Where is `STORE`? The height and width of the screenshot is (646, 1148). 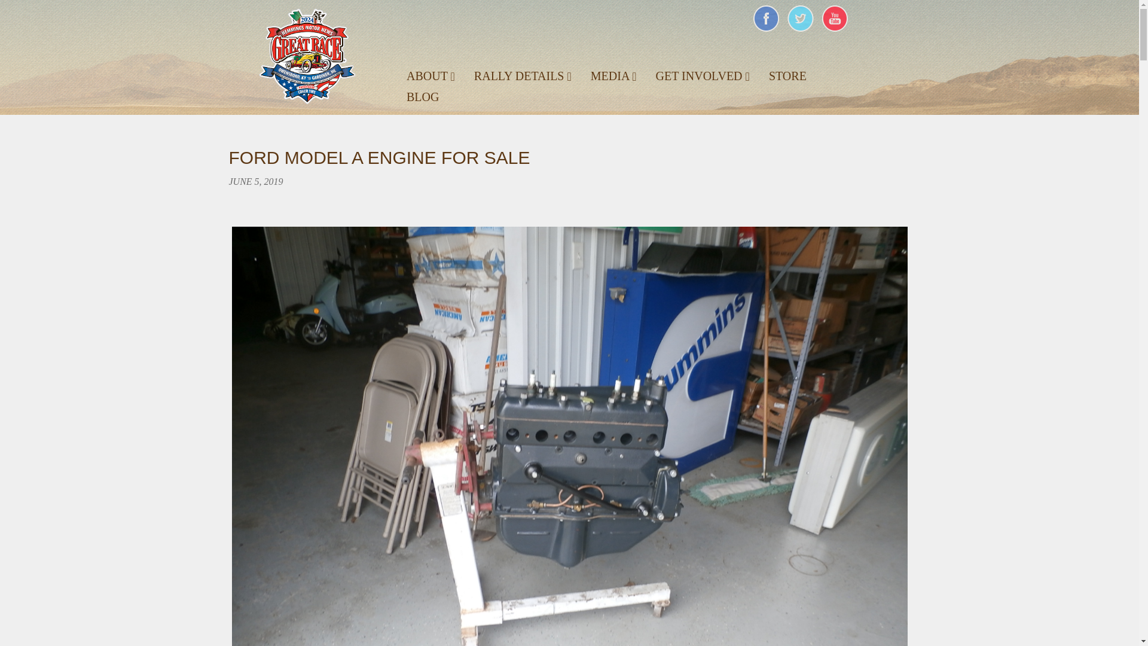 STORE is located at coordinates (788, 75).